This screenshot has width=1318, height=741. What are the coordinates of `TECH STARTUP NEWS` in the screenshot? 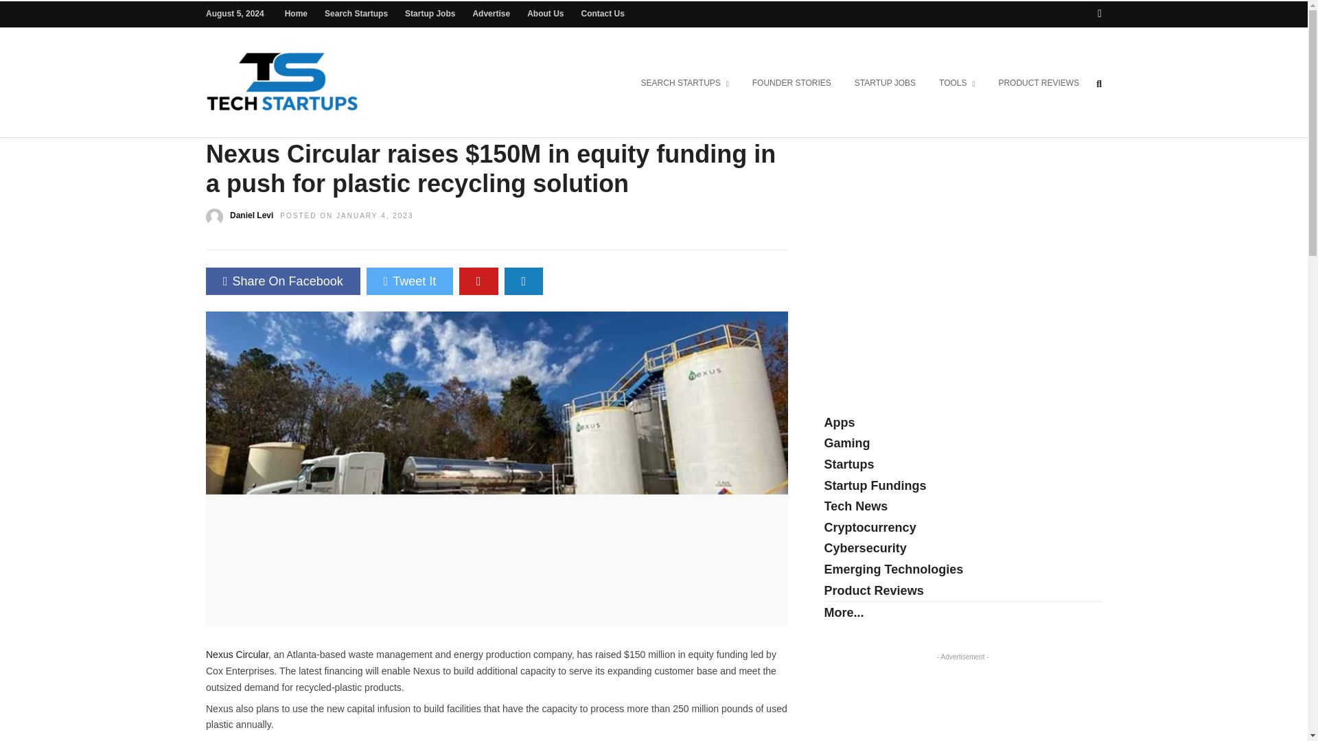 It's located at (647, 111).